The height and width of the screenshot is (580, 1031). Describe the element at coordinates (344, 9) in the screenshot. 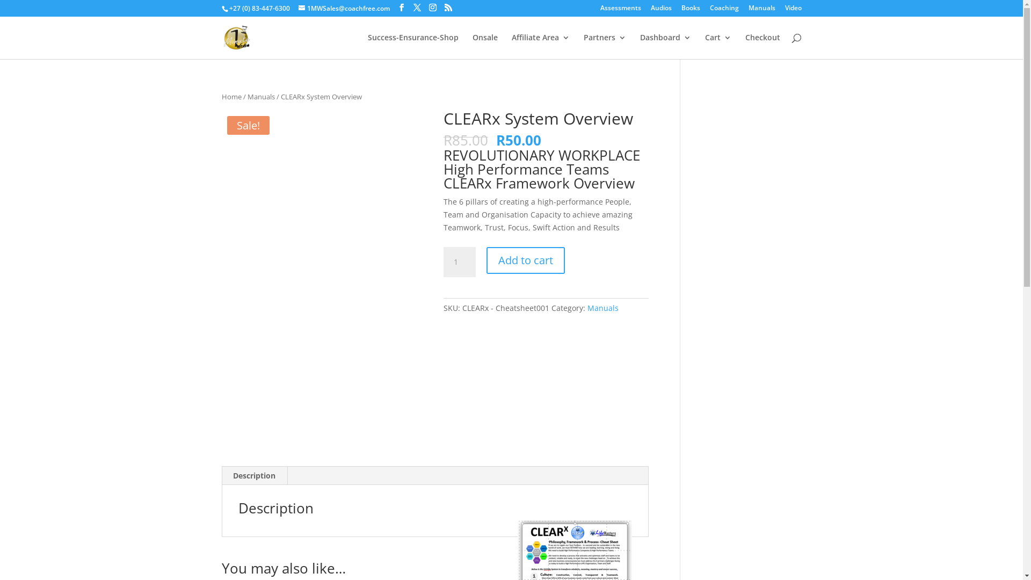

I see `1MWSales@coachfree.com` at that location.